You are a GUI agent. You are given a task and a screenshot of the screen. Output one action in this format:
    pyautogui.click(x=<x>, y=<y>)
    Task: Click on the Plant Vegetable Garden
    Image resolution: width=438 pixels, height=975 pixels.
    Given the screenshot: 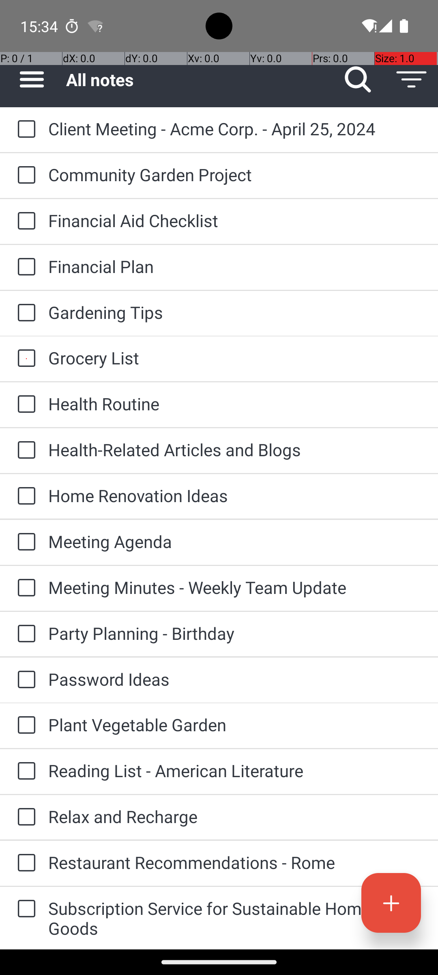 What is the action you would take?
    pyautogui.click(x=235, y=725)
    